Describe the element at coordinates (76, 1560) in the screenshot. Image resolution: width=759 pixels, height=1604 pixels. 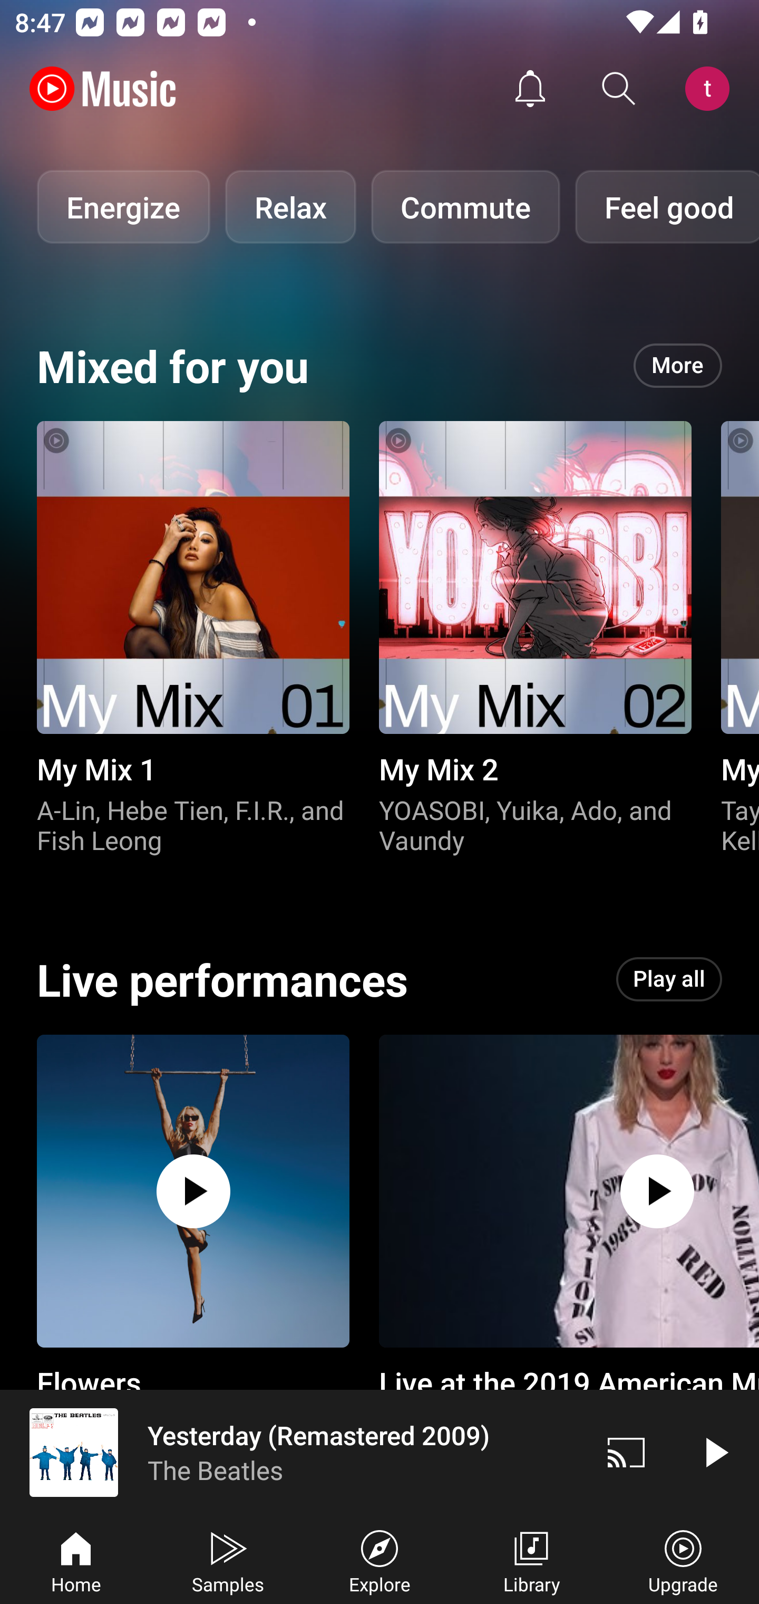
I see `Home` at that location.